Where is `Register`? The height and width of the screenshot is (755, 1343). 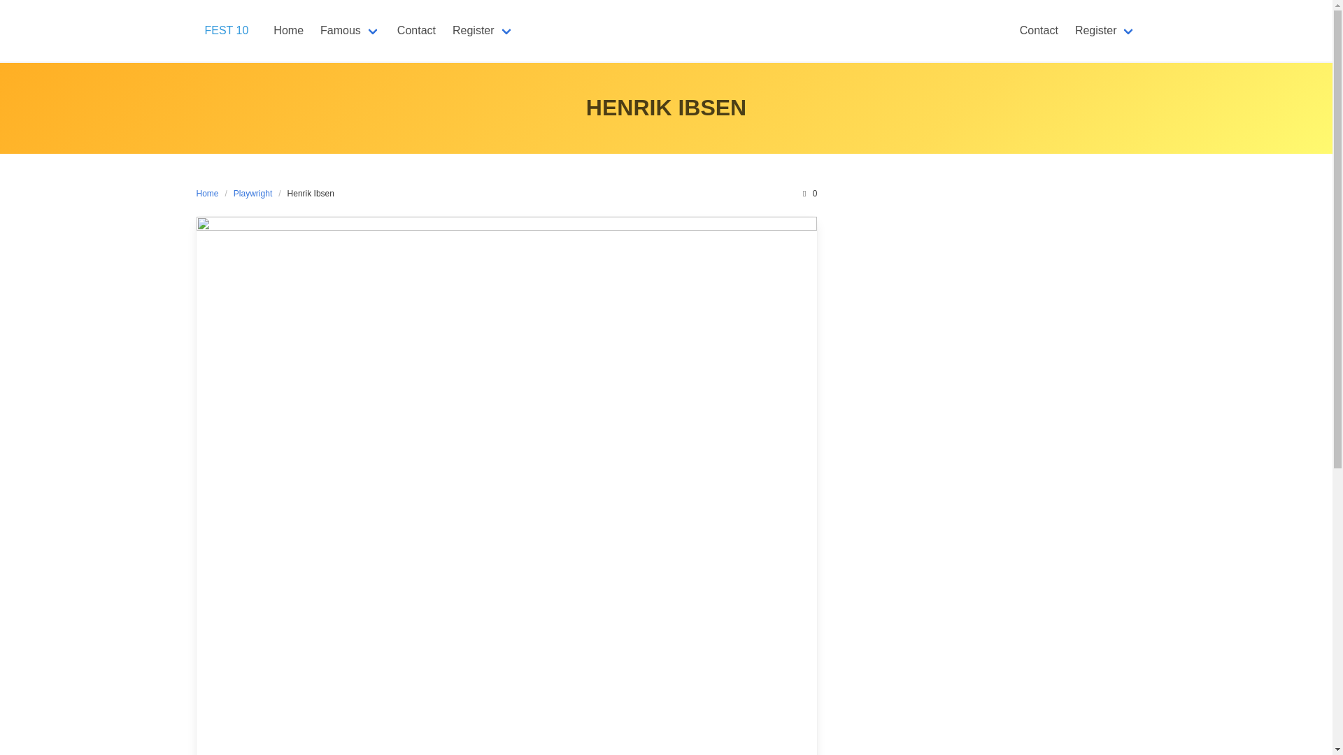
Register is located at coordinates (1105, 30).